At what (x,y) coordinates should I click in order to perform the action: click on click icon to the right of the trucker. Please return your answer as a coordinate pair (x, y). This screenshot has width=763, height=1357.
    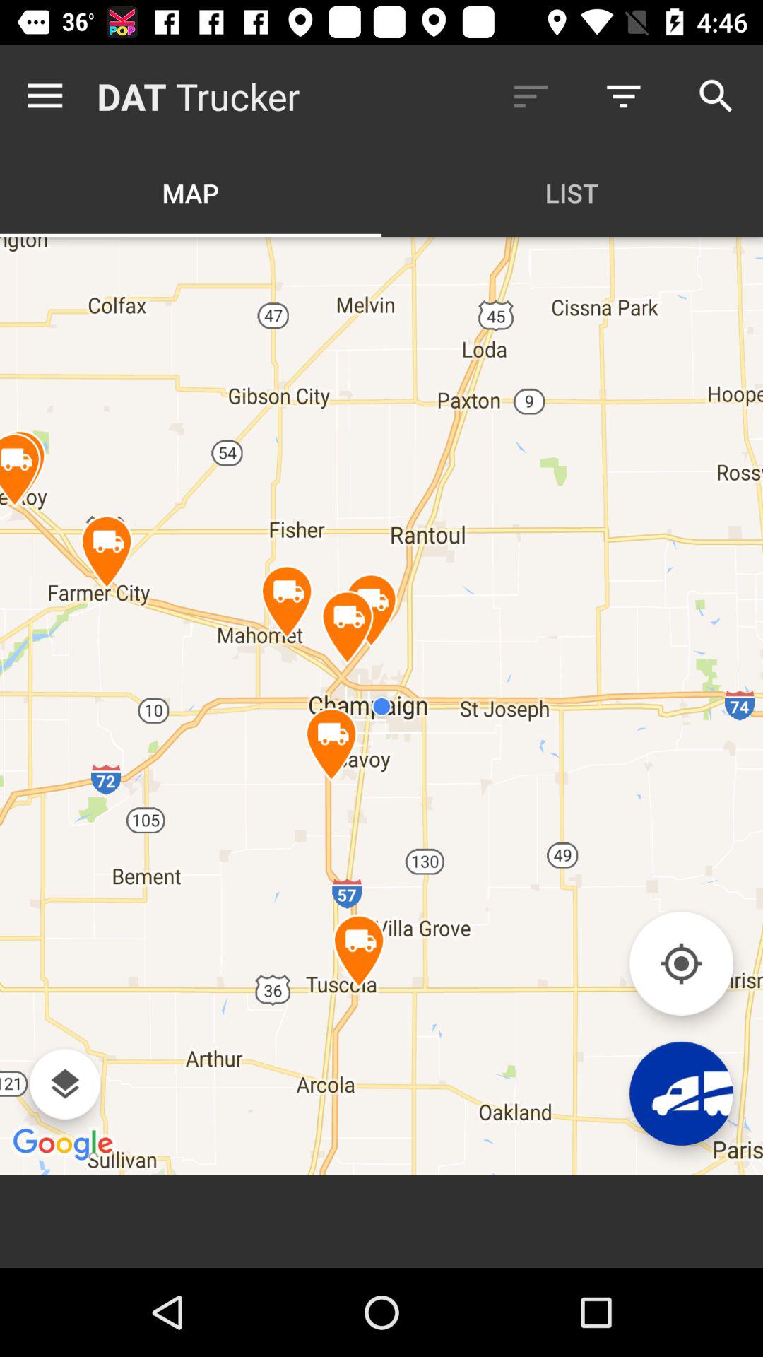
    Looking at the image, I should click on (531, 96).